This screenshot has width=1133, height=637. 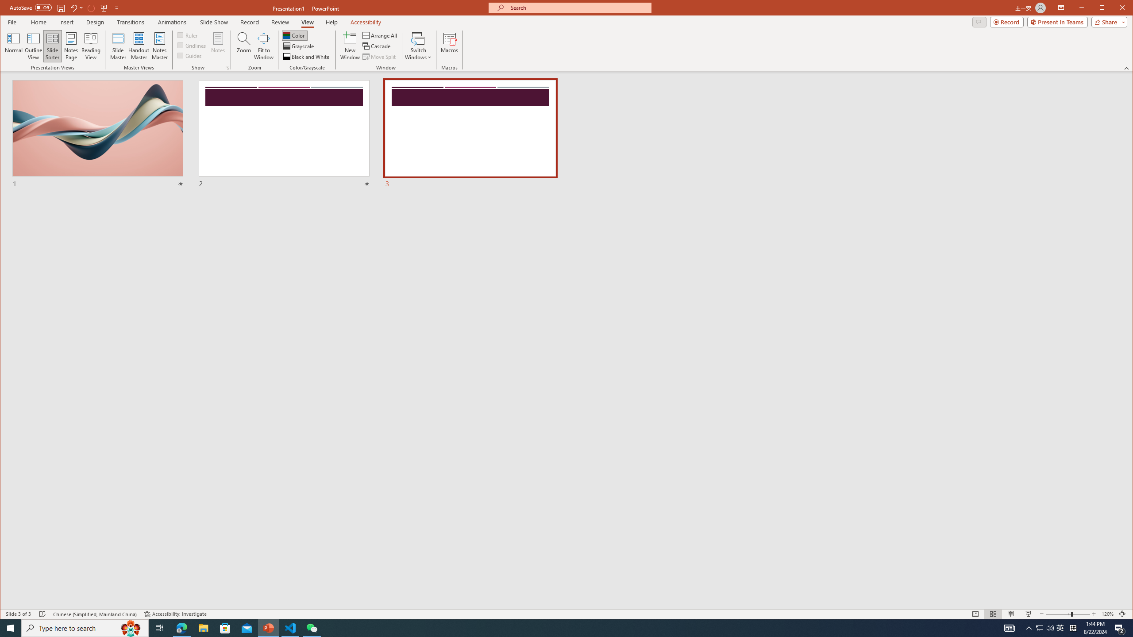 I want to click on Outline View, so click(x=33, y=46).